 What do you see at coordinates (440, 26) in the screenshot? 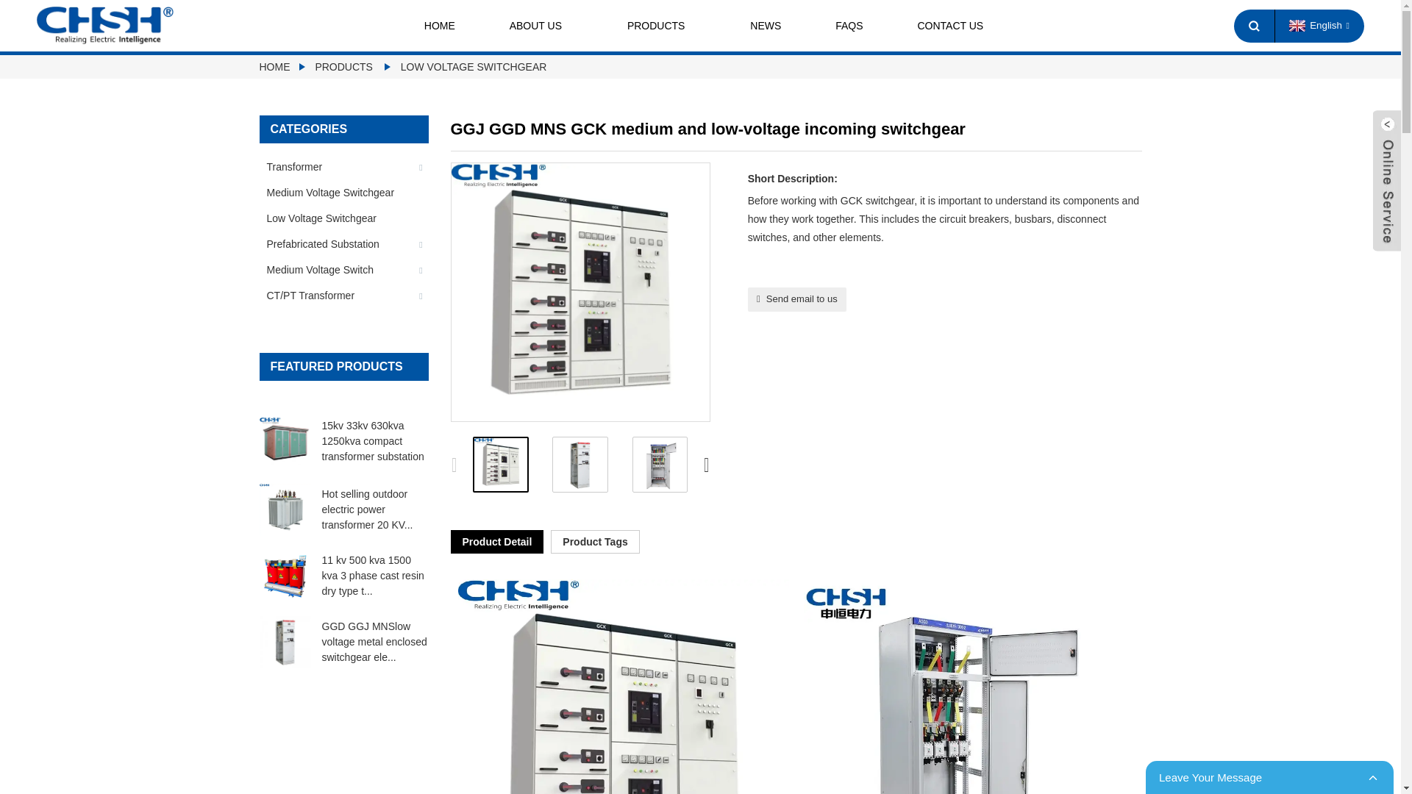
I see `HOME` at bounding box center [440, 26].